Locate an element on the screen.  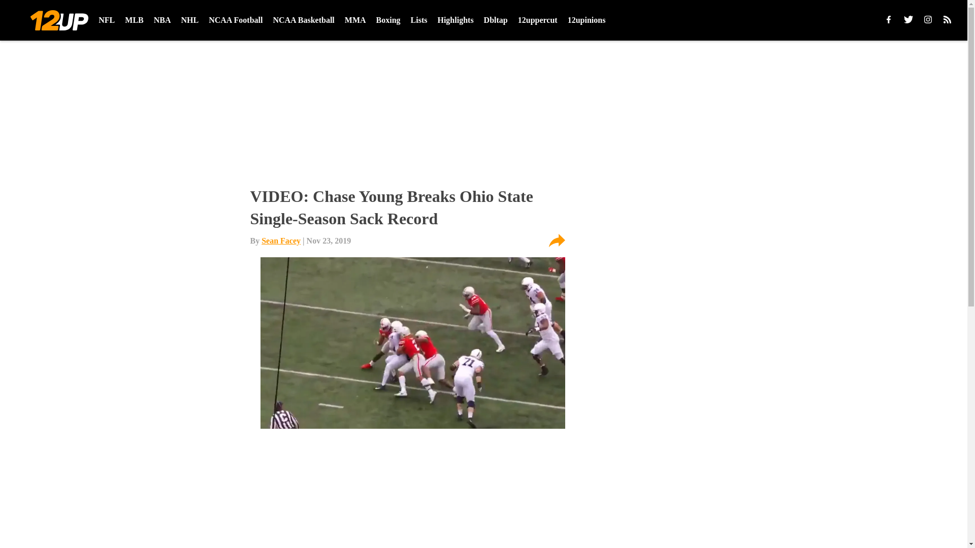
MLB is located at coordinates (134, 20).